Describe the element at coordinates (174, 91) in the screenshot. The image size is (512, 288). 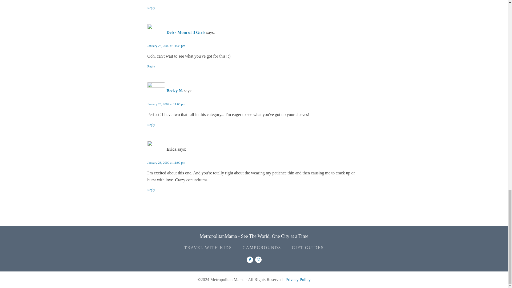
I see `Becky N.` at that location.